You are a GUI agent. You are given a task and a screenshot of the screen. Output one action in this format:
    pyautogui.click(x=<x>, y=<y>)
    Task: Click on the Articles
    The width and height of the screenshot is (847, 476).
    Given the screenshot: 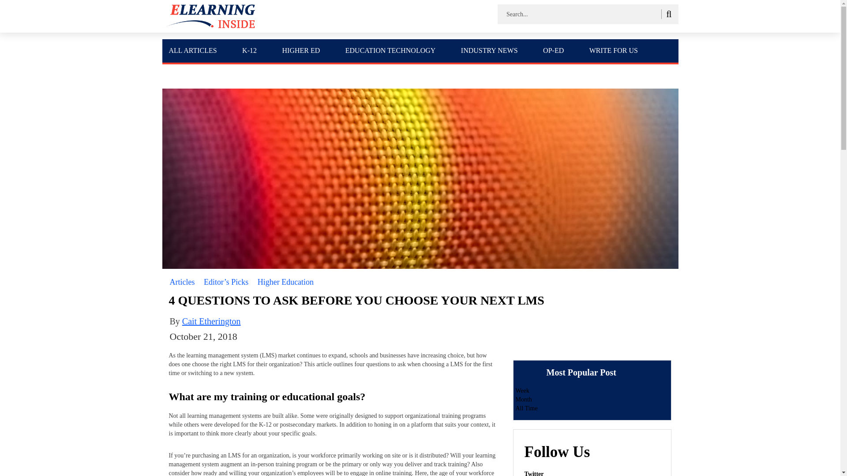 What is the action you would take?
    pyautogui.click(x=182, y=282)
    